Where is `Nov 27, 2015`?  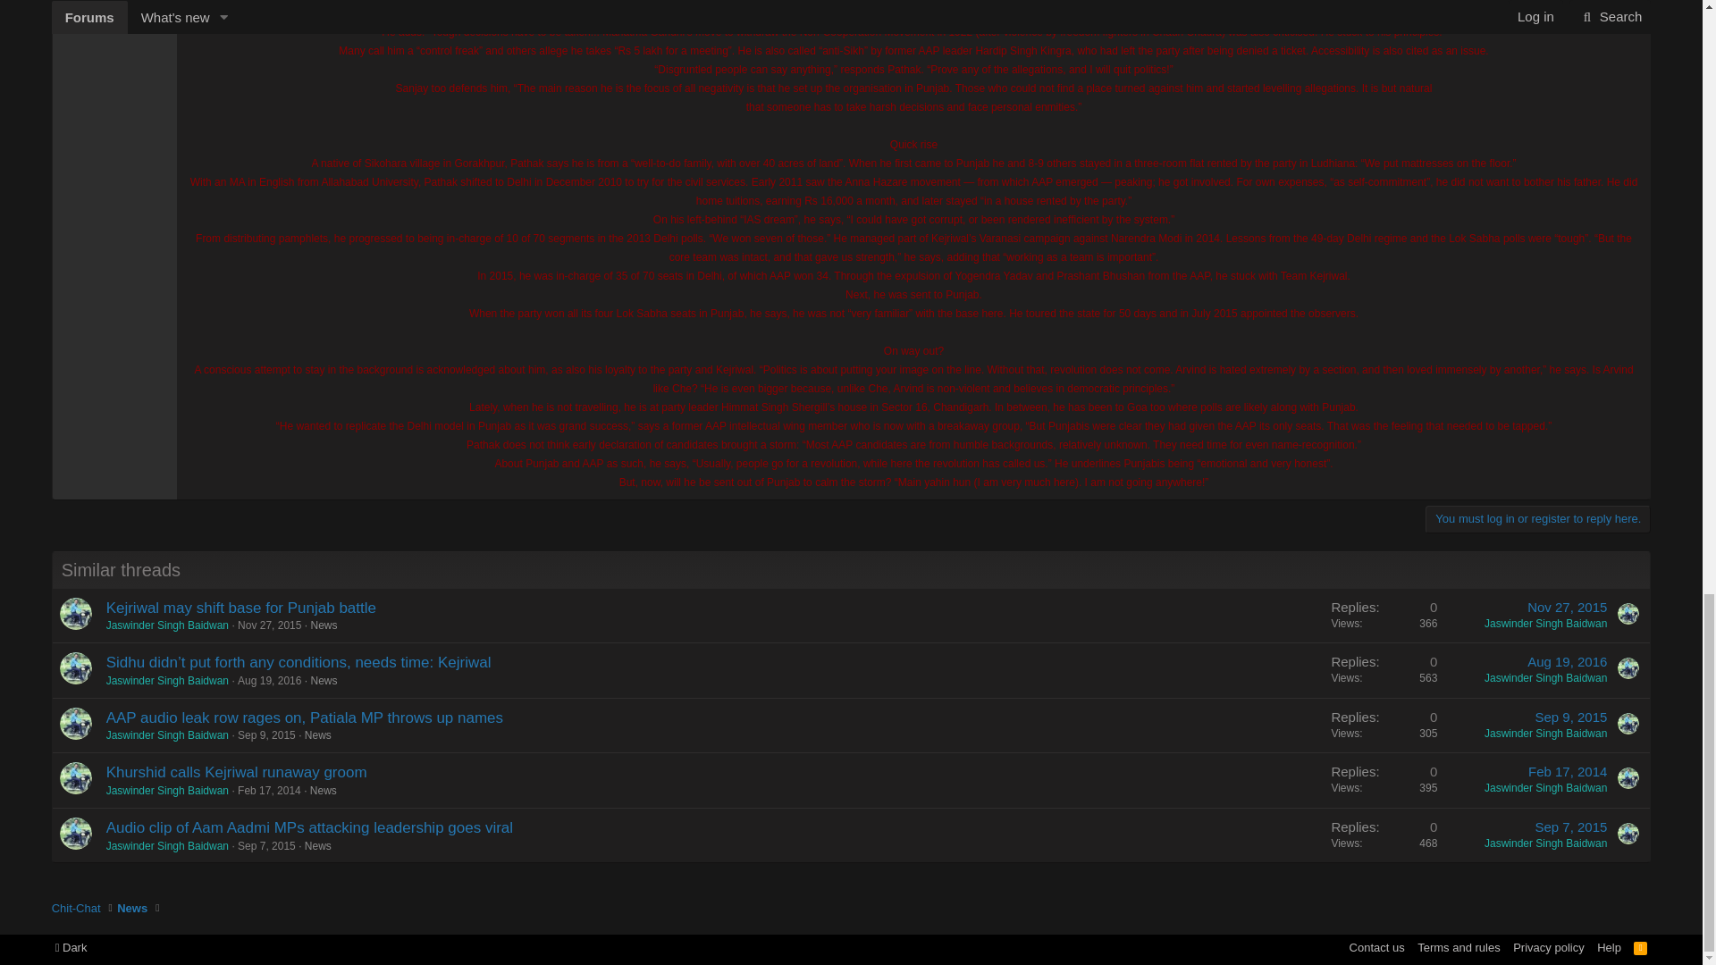 Nov 27, 2015 is located at coordinates (270, 625).